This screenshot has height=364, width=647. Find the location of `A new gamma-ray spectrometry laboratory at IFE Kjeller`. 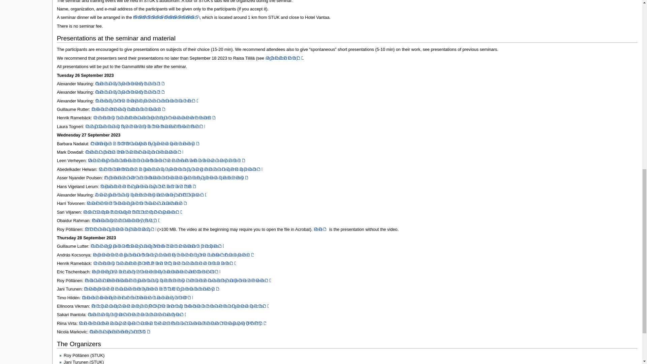

A new gamma-ray spectrometry laboratory at IFE Kjeller is located at coordinates (150, 195).